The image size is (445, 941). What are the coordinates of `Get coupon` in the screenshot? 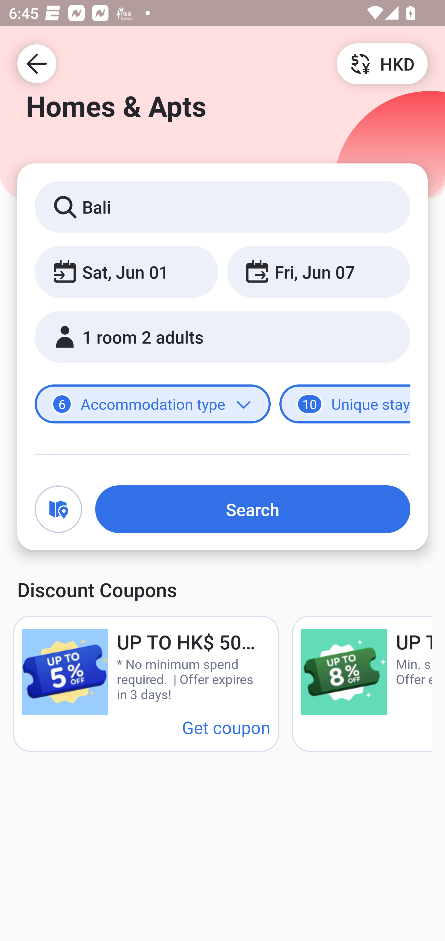 It's located at (226, 727).